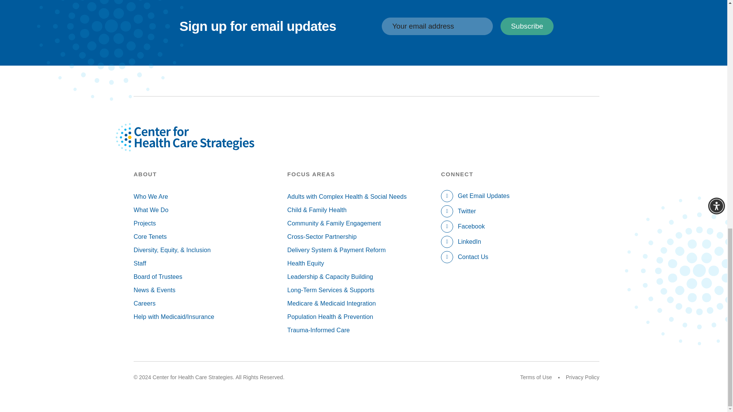  What do you see at coordinates (210, 196) in the screenshot?
I see `Who We Are` at bounding box center [210, 196].